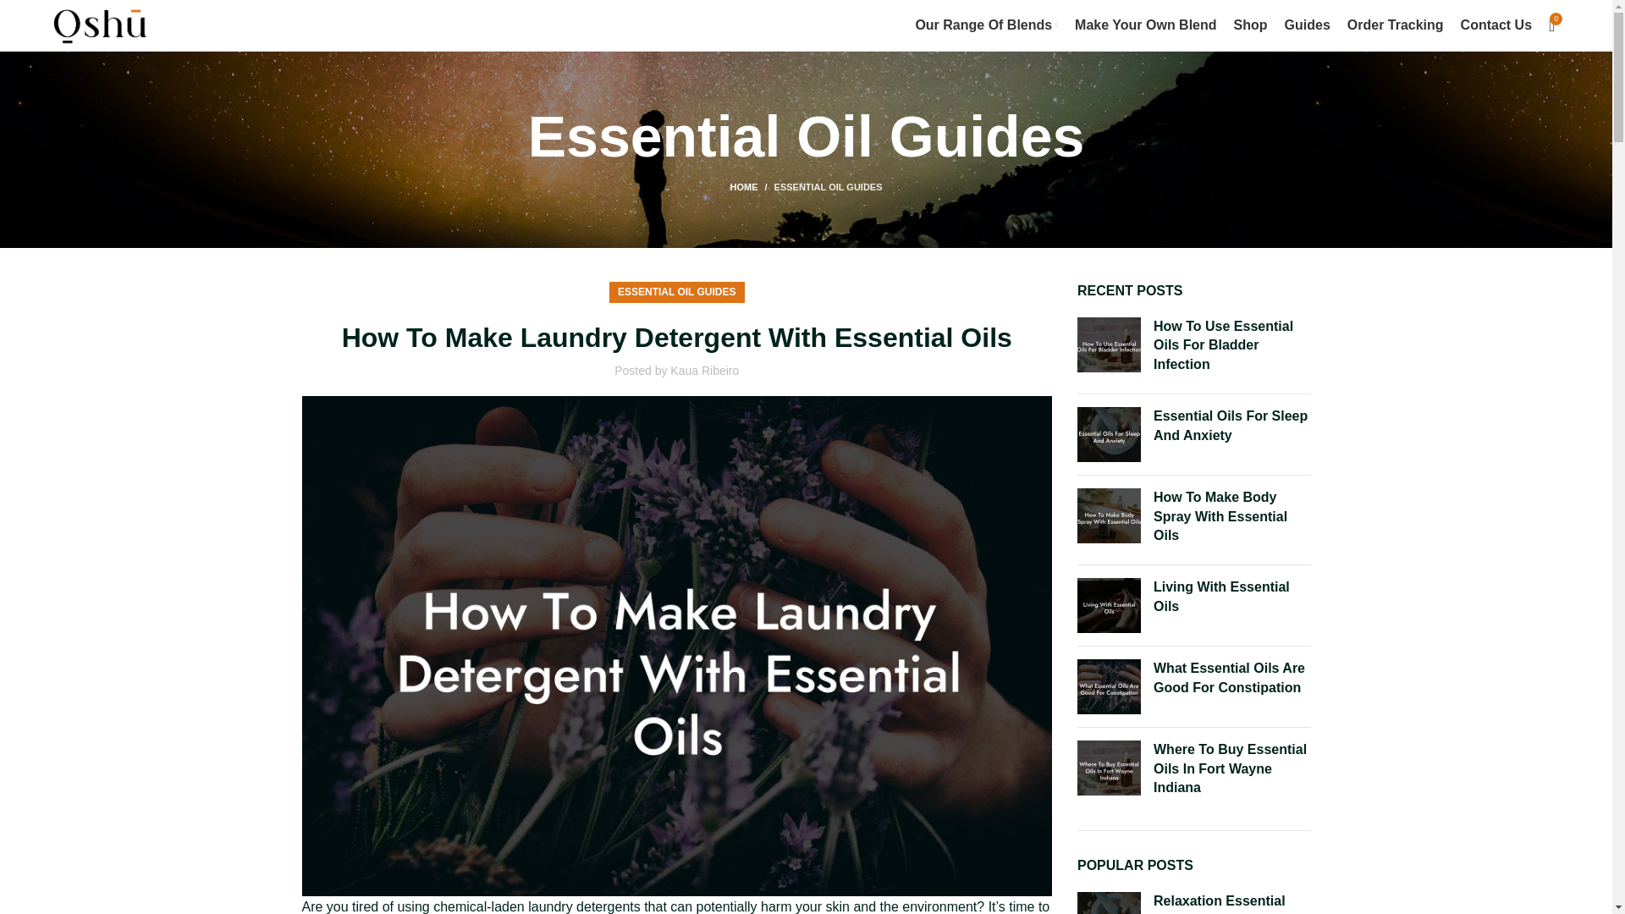 Image resolution: width=1625 pixels, height=914 pixels. What do you see at coordinates (1496, 25) in the screenshot?
I see `Contact Us` at bounding box center [1496, 25].